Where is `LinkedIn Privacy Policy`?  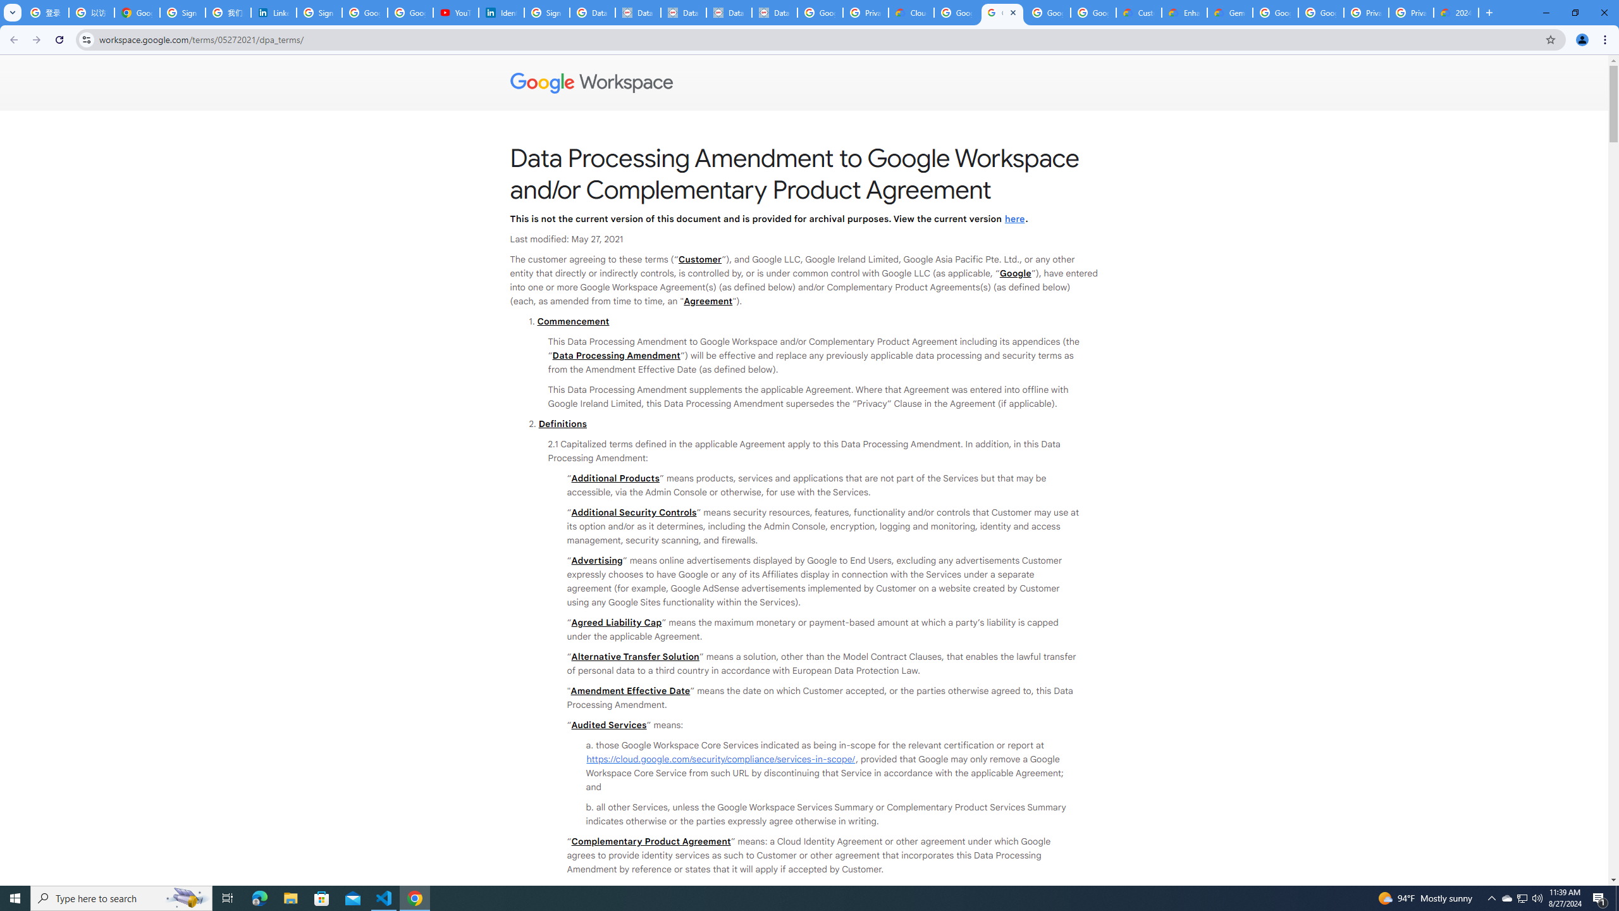 LinkedIn Privacy Policy is located at coordinates (274, 13).